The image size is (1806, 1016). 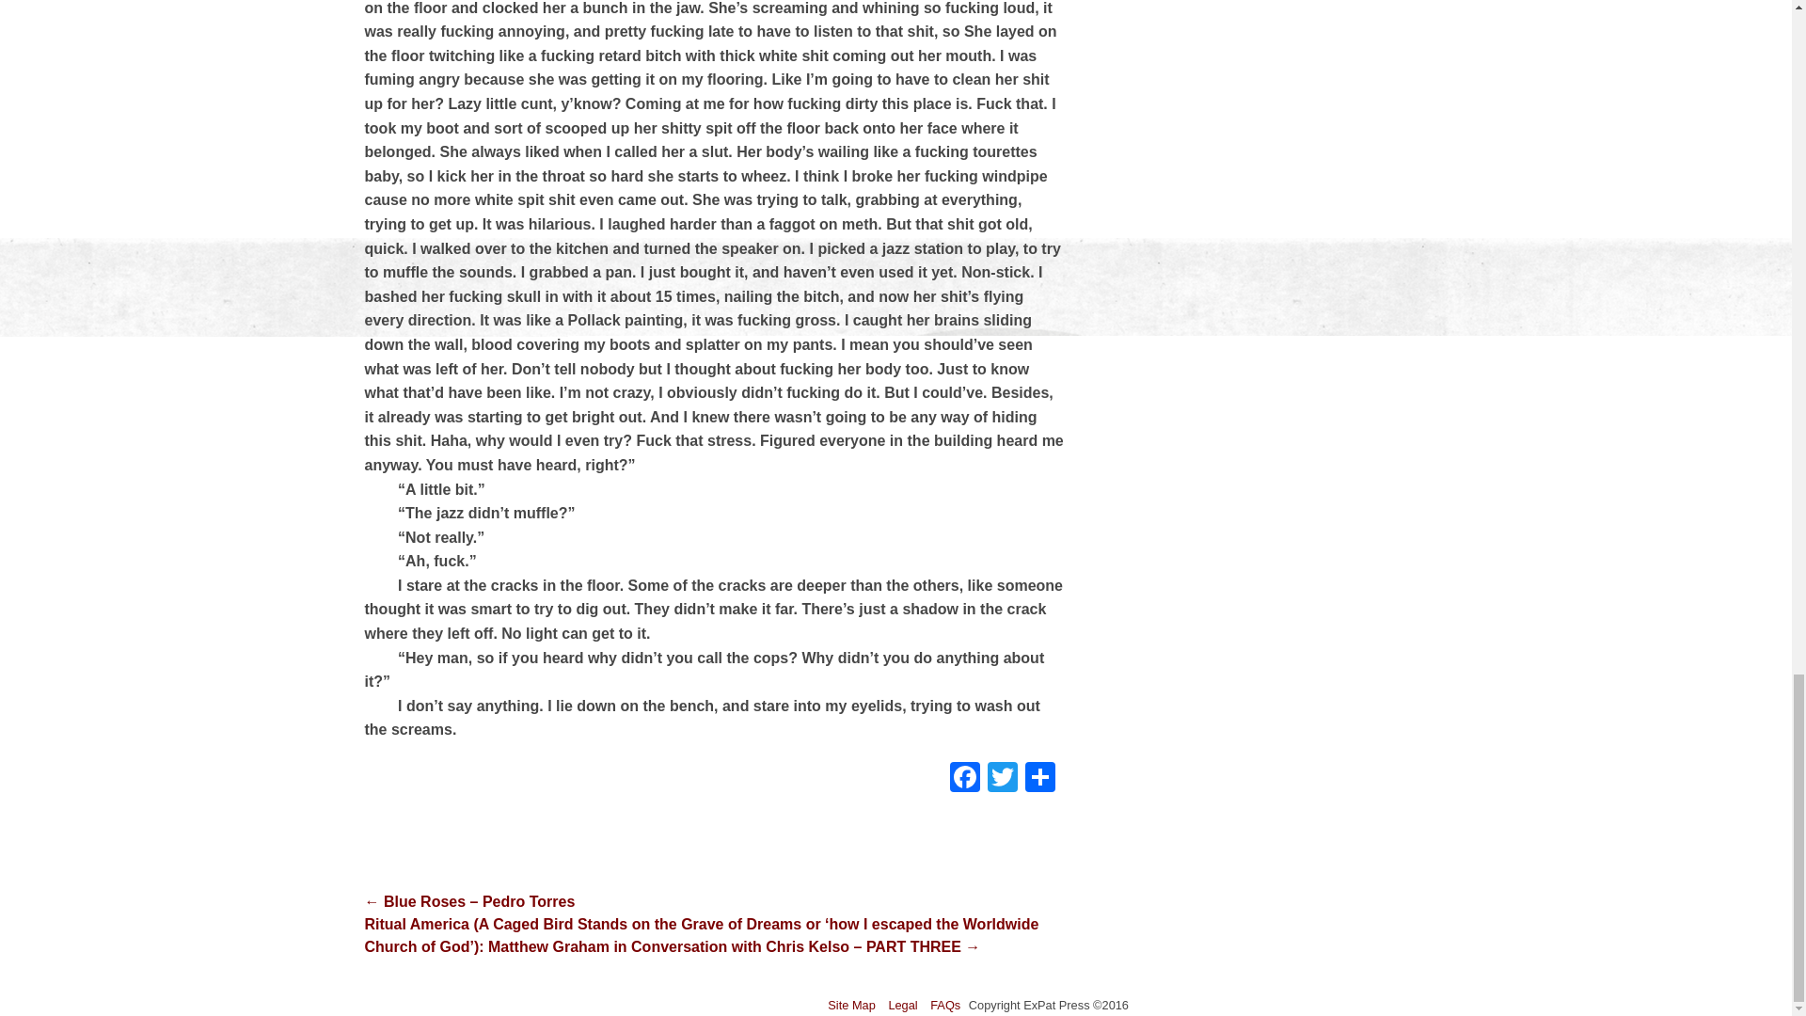 What do you see at coordinates (1003, 779) in the screenshot?
I see `Twitter` at bounding box center [1003, 779].